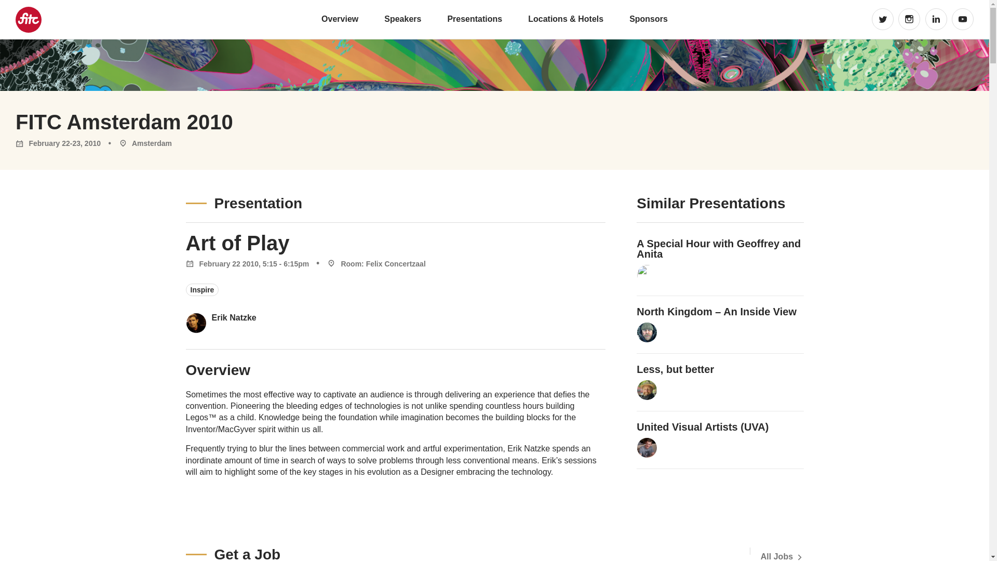 The height and width of the screenshot is (561, 997). What do you see at coordinates (963, 19) in the screenshot?
I see `youtube` at bounding box center [963, 19].